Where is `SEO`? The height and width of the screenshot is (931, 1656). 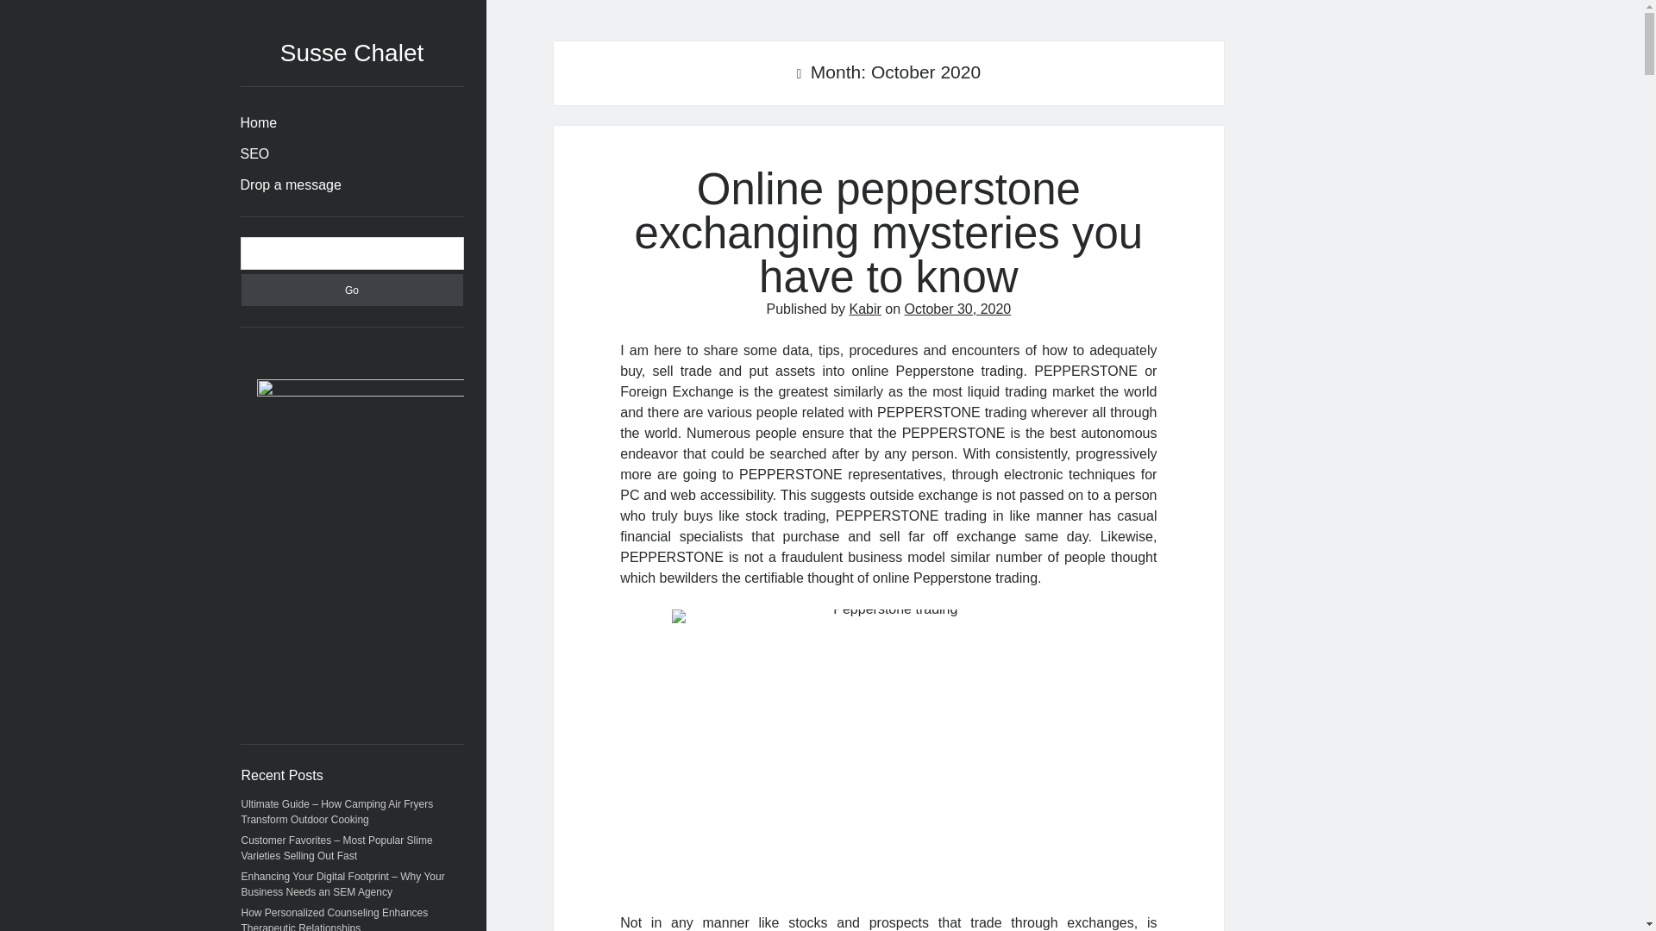
SEO is located at coordinates (254, 154).